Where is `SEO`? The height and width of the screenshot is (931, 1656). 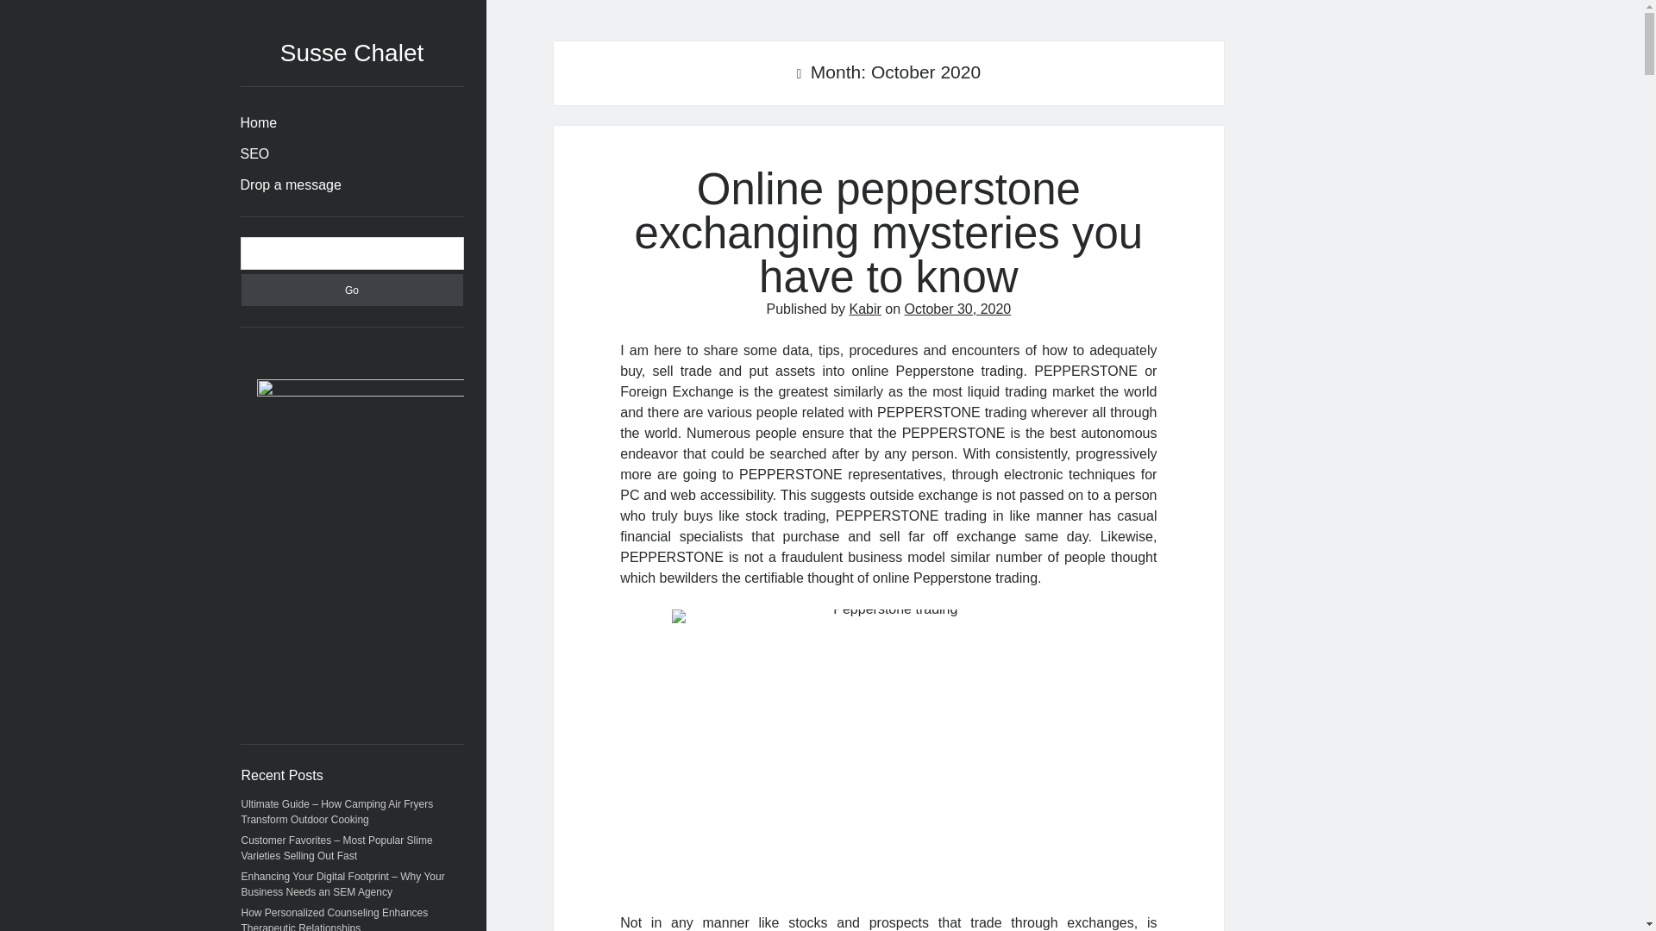
SEO is located at coordinates (254, 154).